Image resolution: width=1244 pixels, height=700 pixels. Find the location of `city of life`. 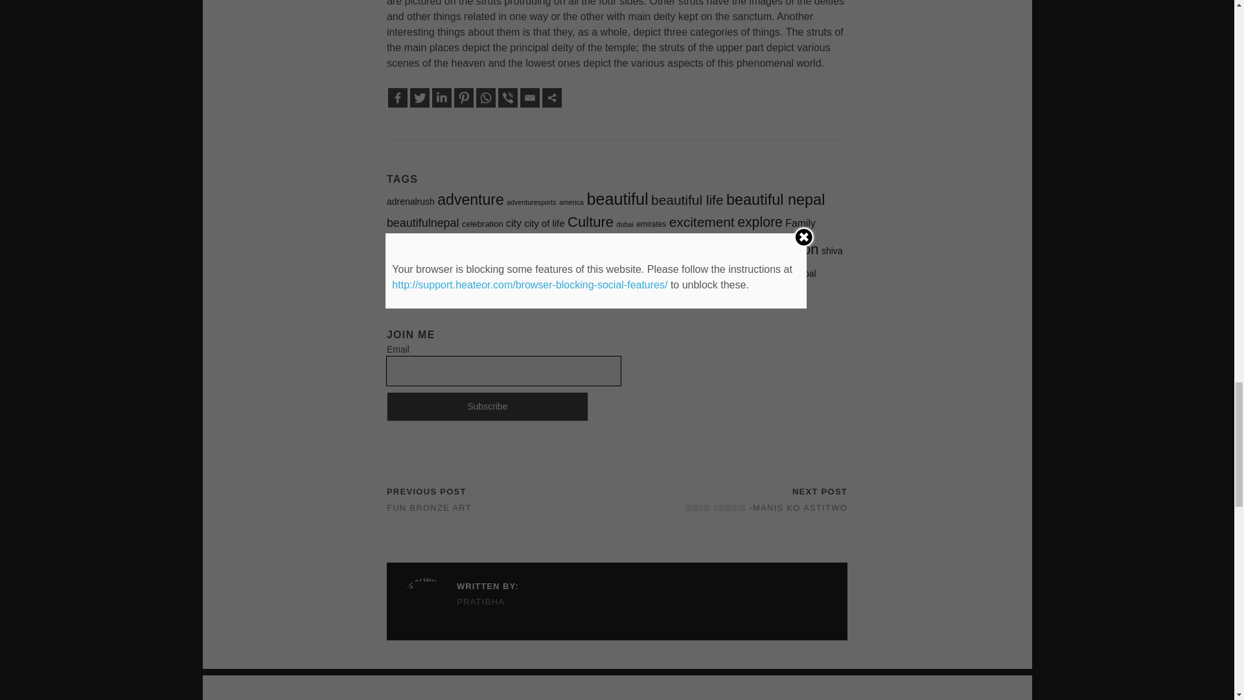

city of life is located at coordinates (544, 223).